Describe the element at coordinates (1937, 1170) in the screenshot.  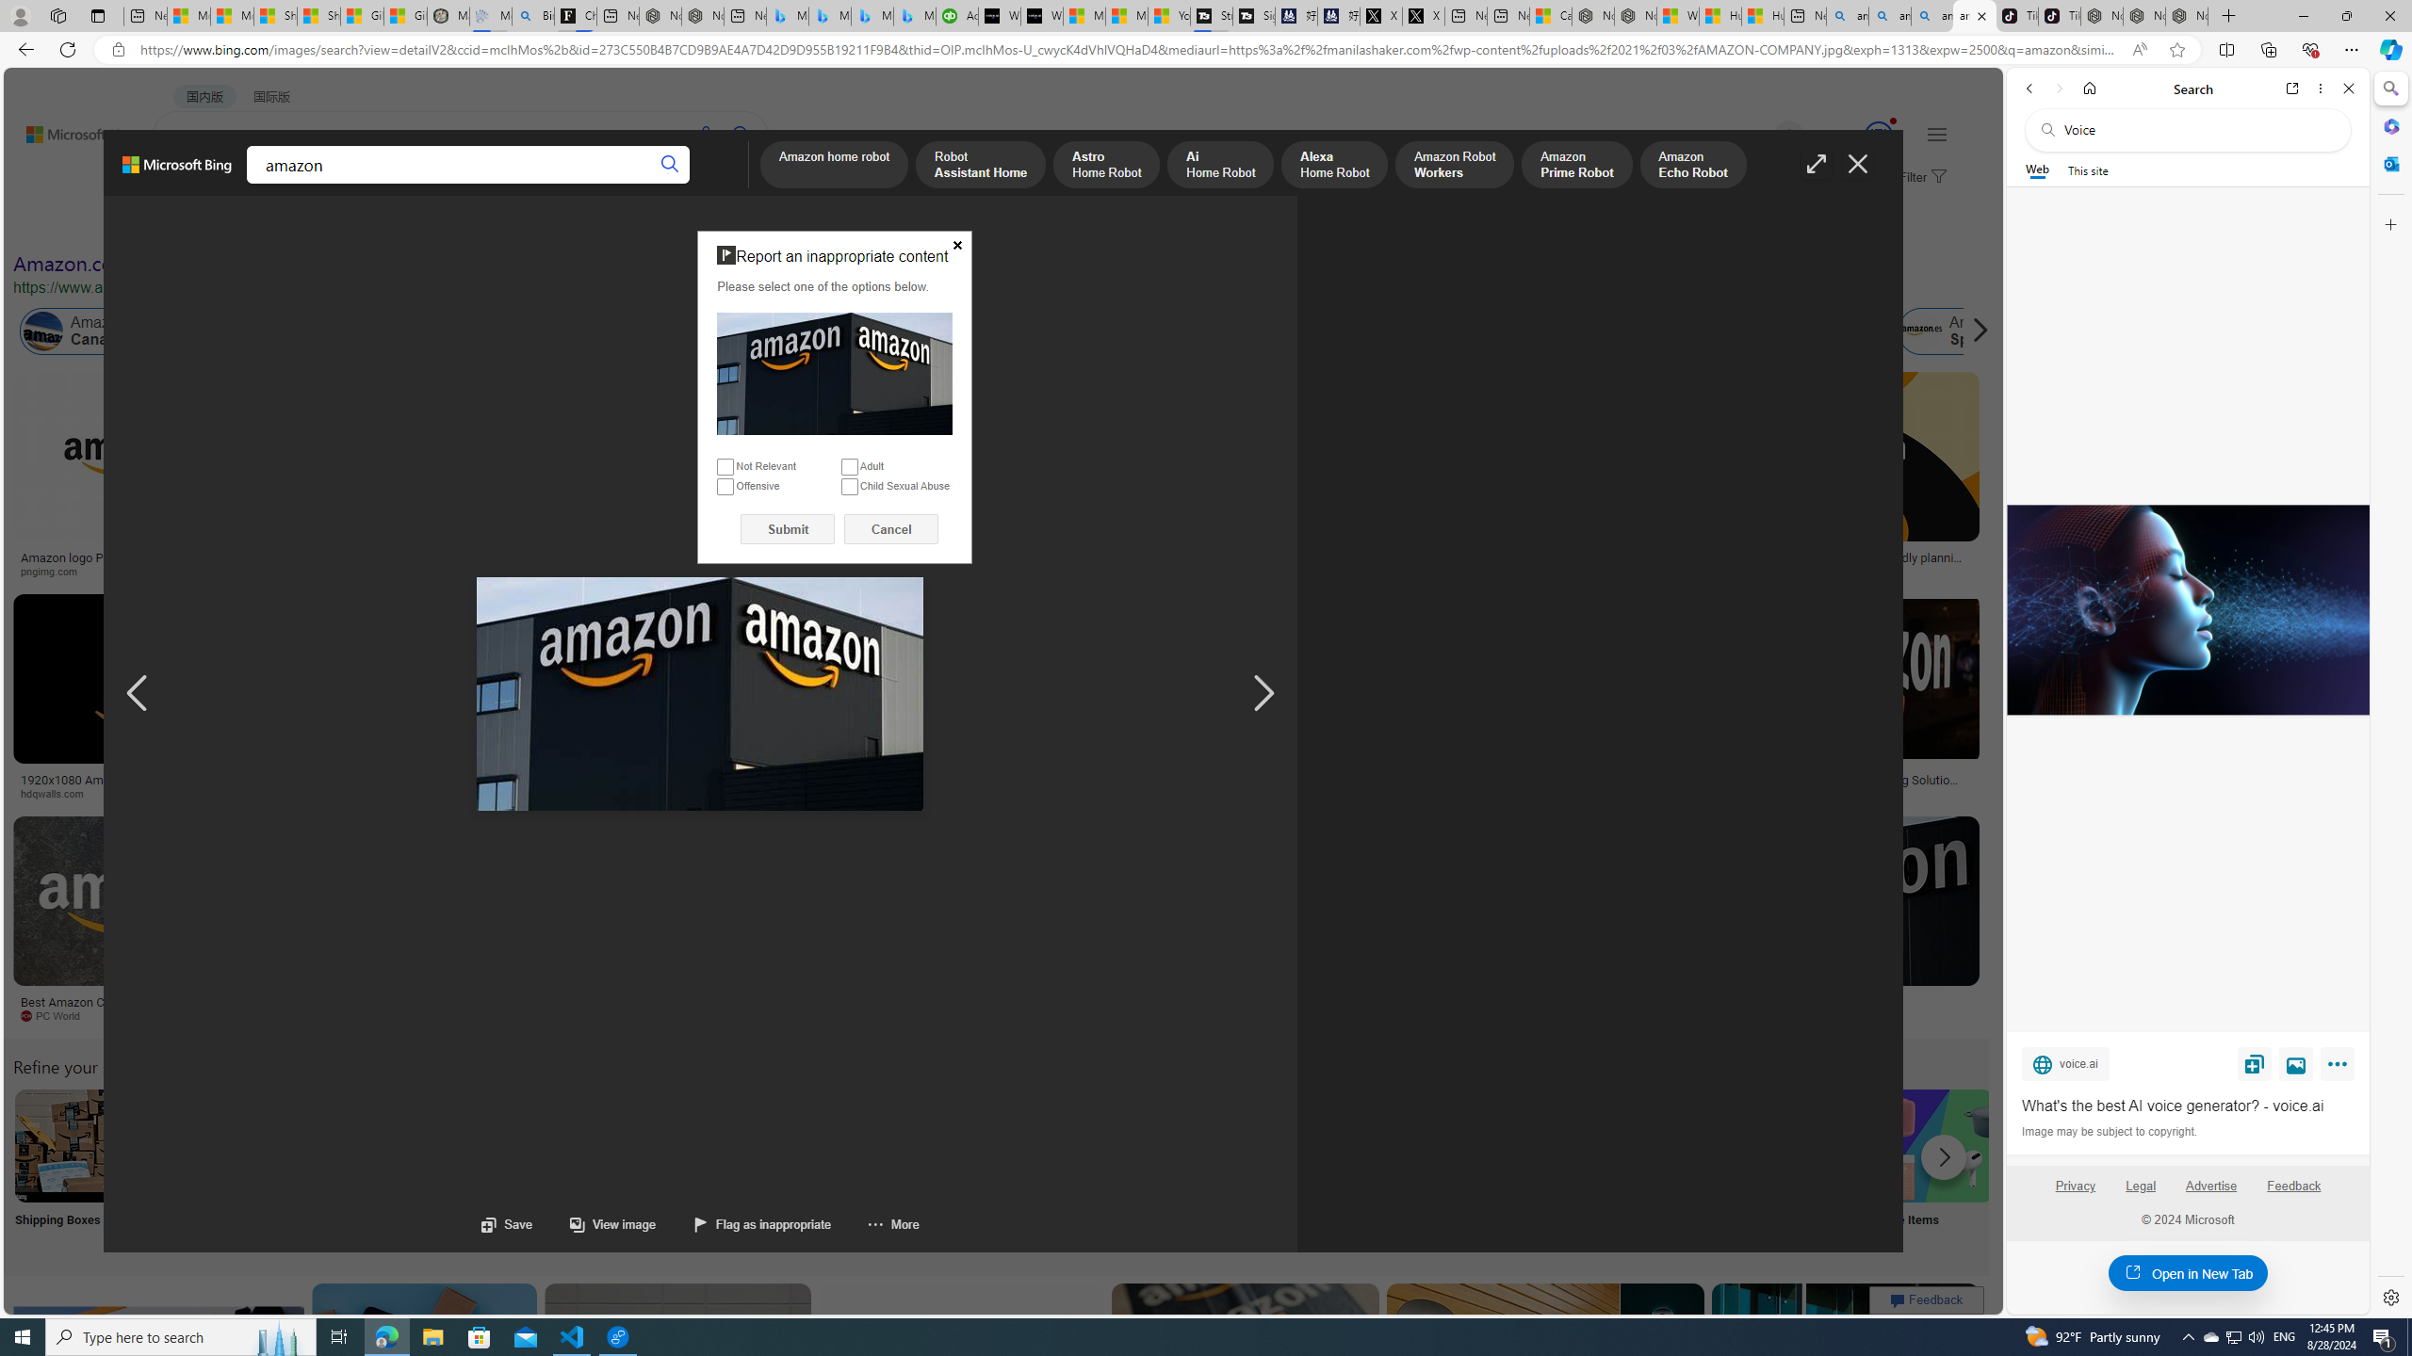
I see `Sale Items` at that location.